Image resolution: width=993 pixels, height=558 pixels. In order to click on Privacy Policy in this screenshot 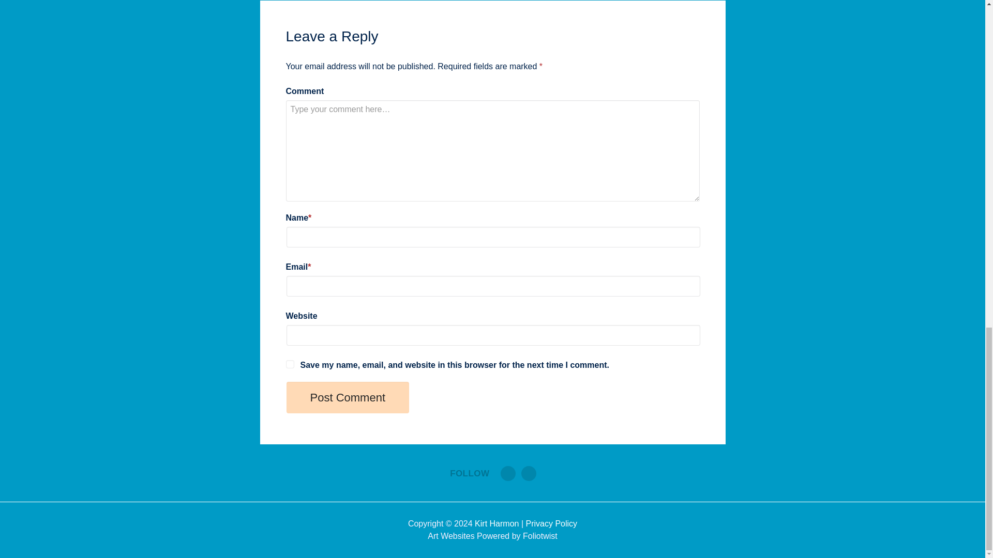, I will do `click(552, 523)`.